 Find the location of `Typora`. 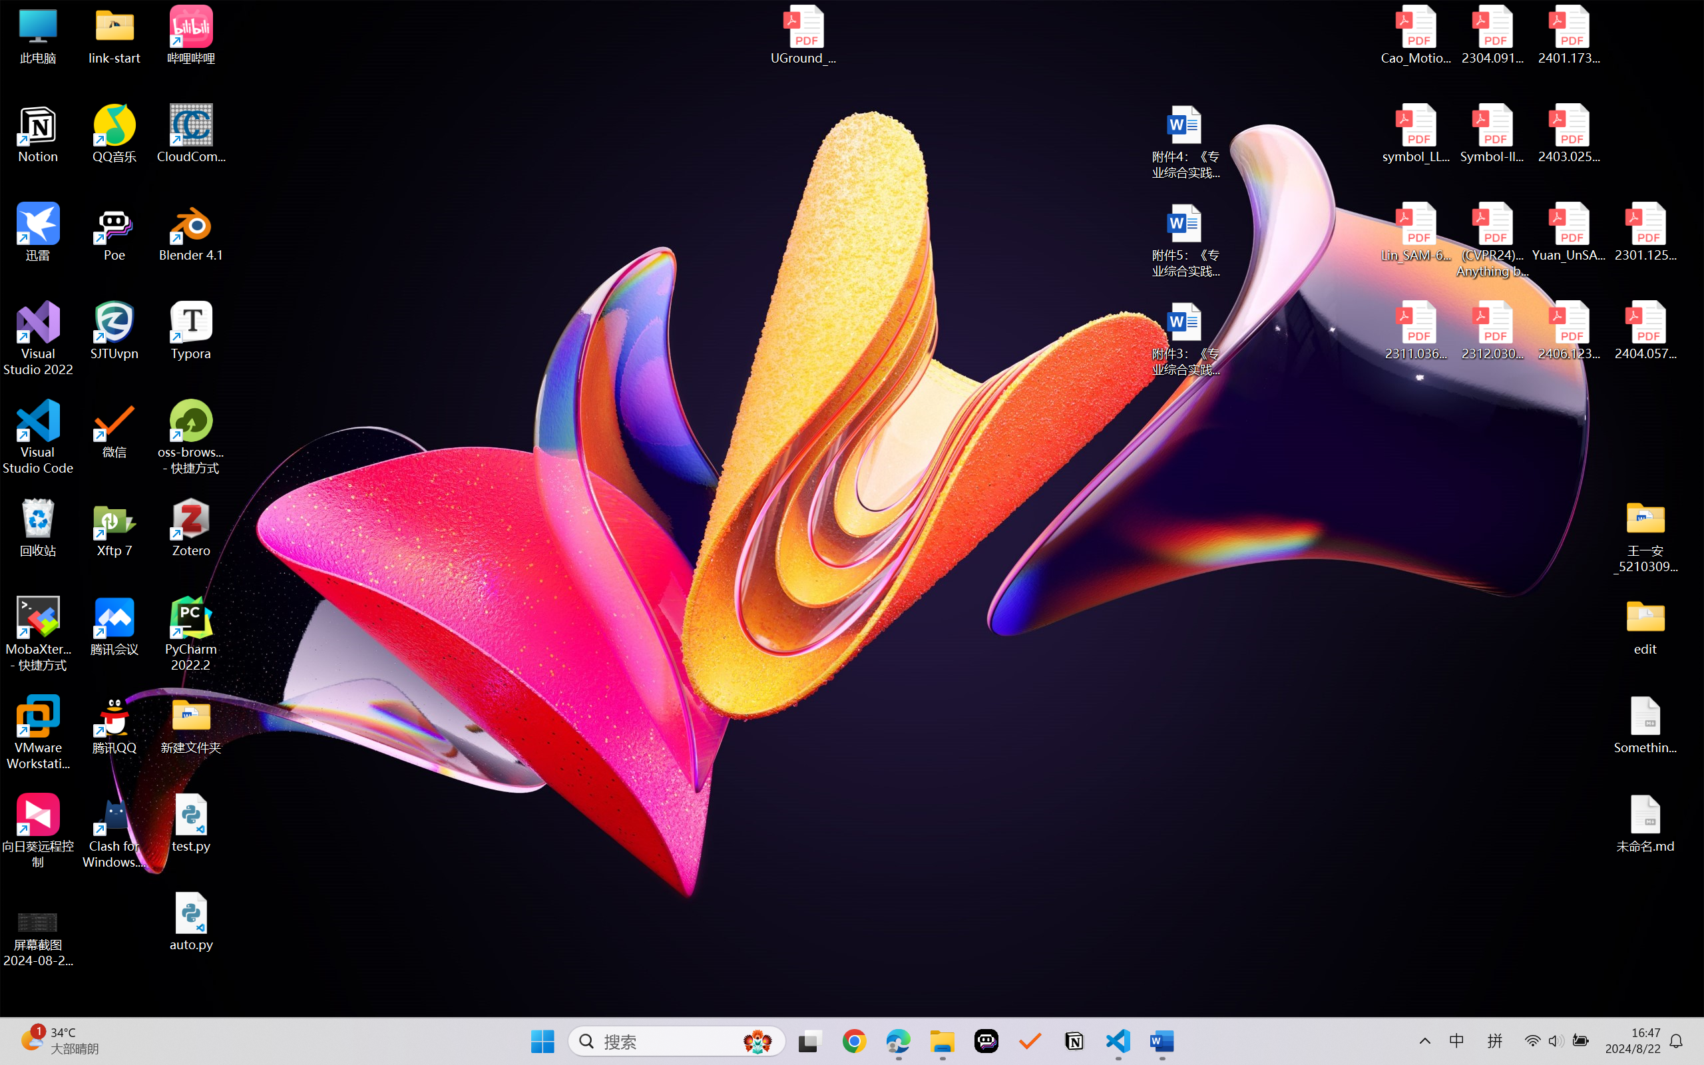

Typora is located at coordinates (192, 331).